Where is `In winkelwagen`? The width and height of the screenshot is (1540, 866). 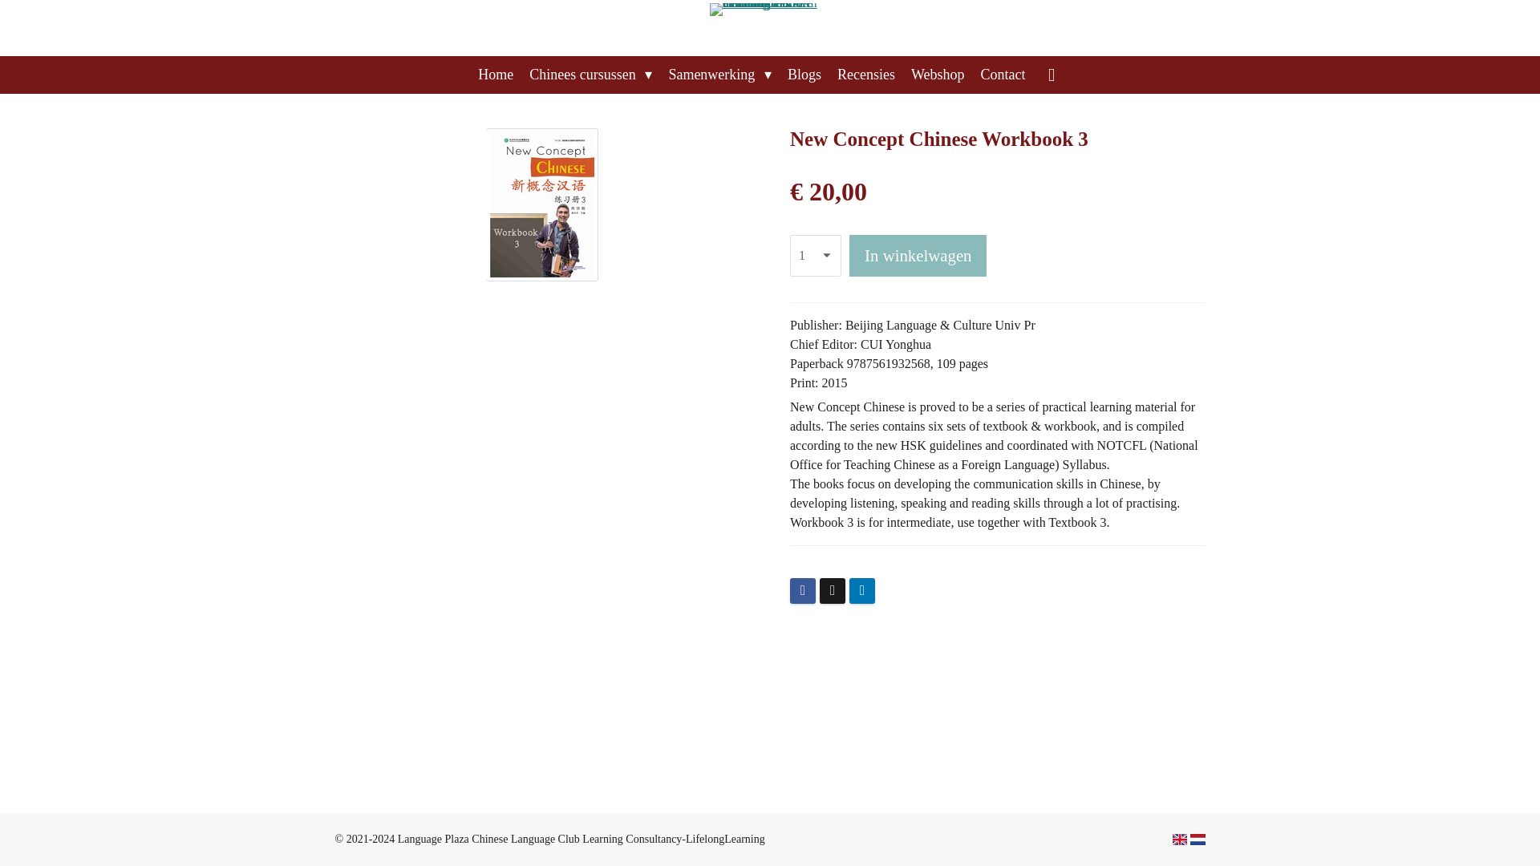 In winkelwagen is located at coordinates (918, 255).